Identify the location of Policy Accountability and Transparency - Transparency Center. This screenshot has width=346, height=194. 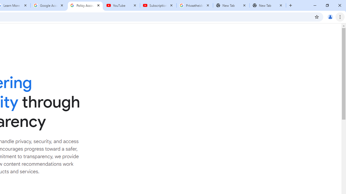
(85, 5).